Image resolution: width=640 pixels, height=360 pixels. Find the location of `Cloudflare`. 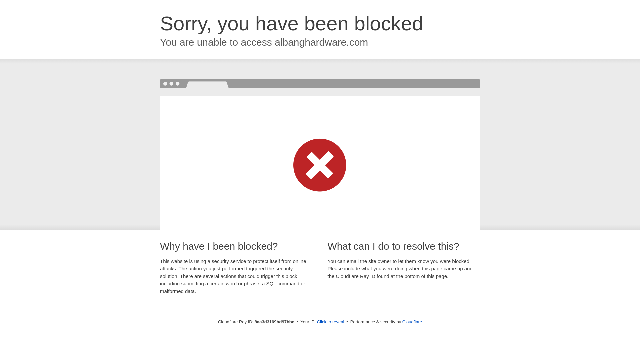

Cloudflare is located at coordinates (412, 322).